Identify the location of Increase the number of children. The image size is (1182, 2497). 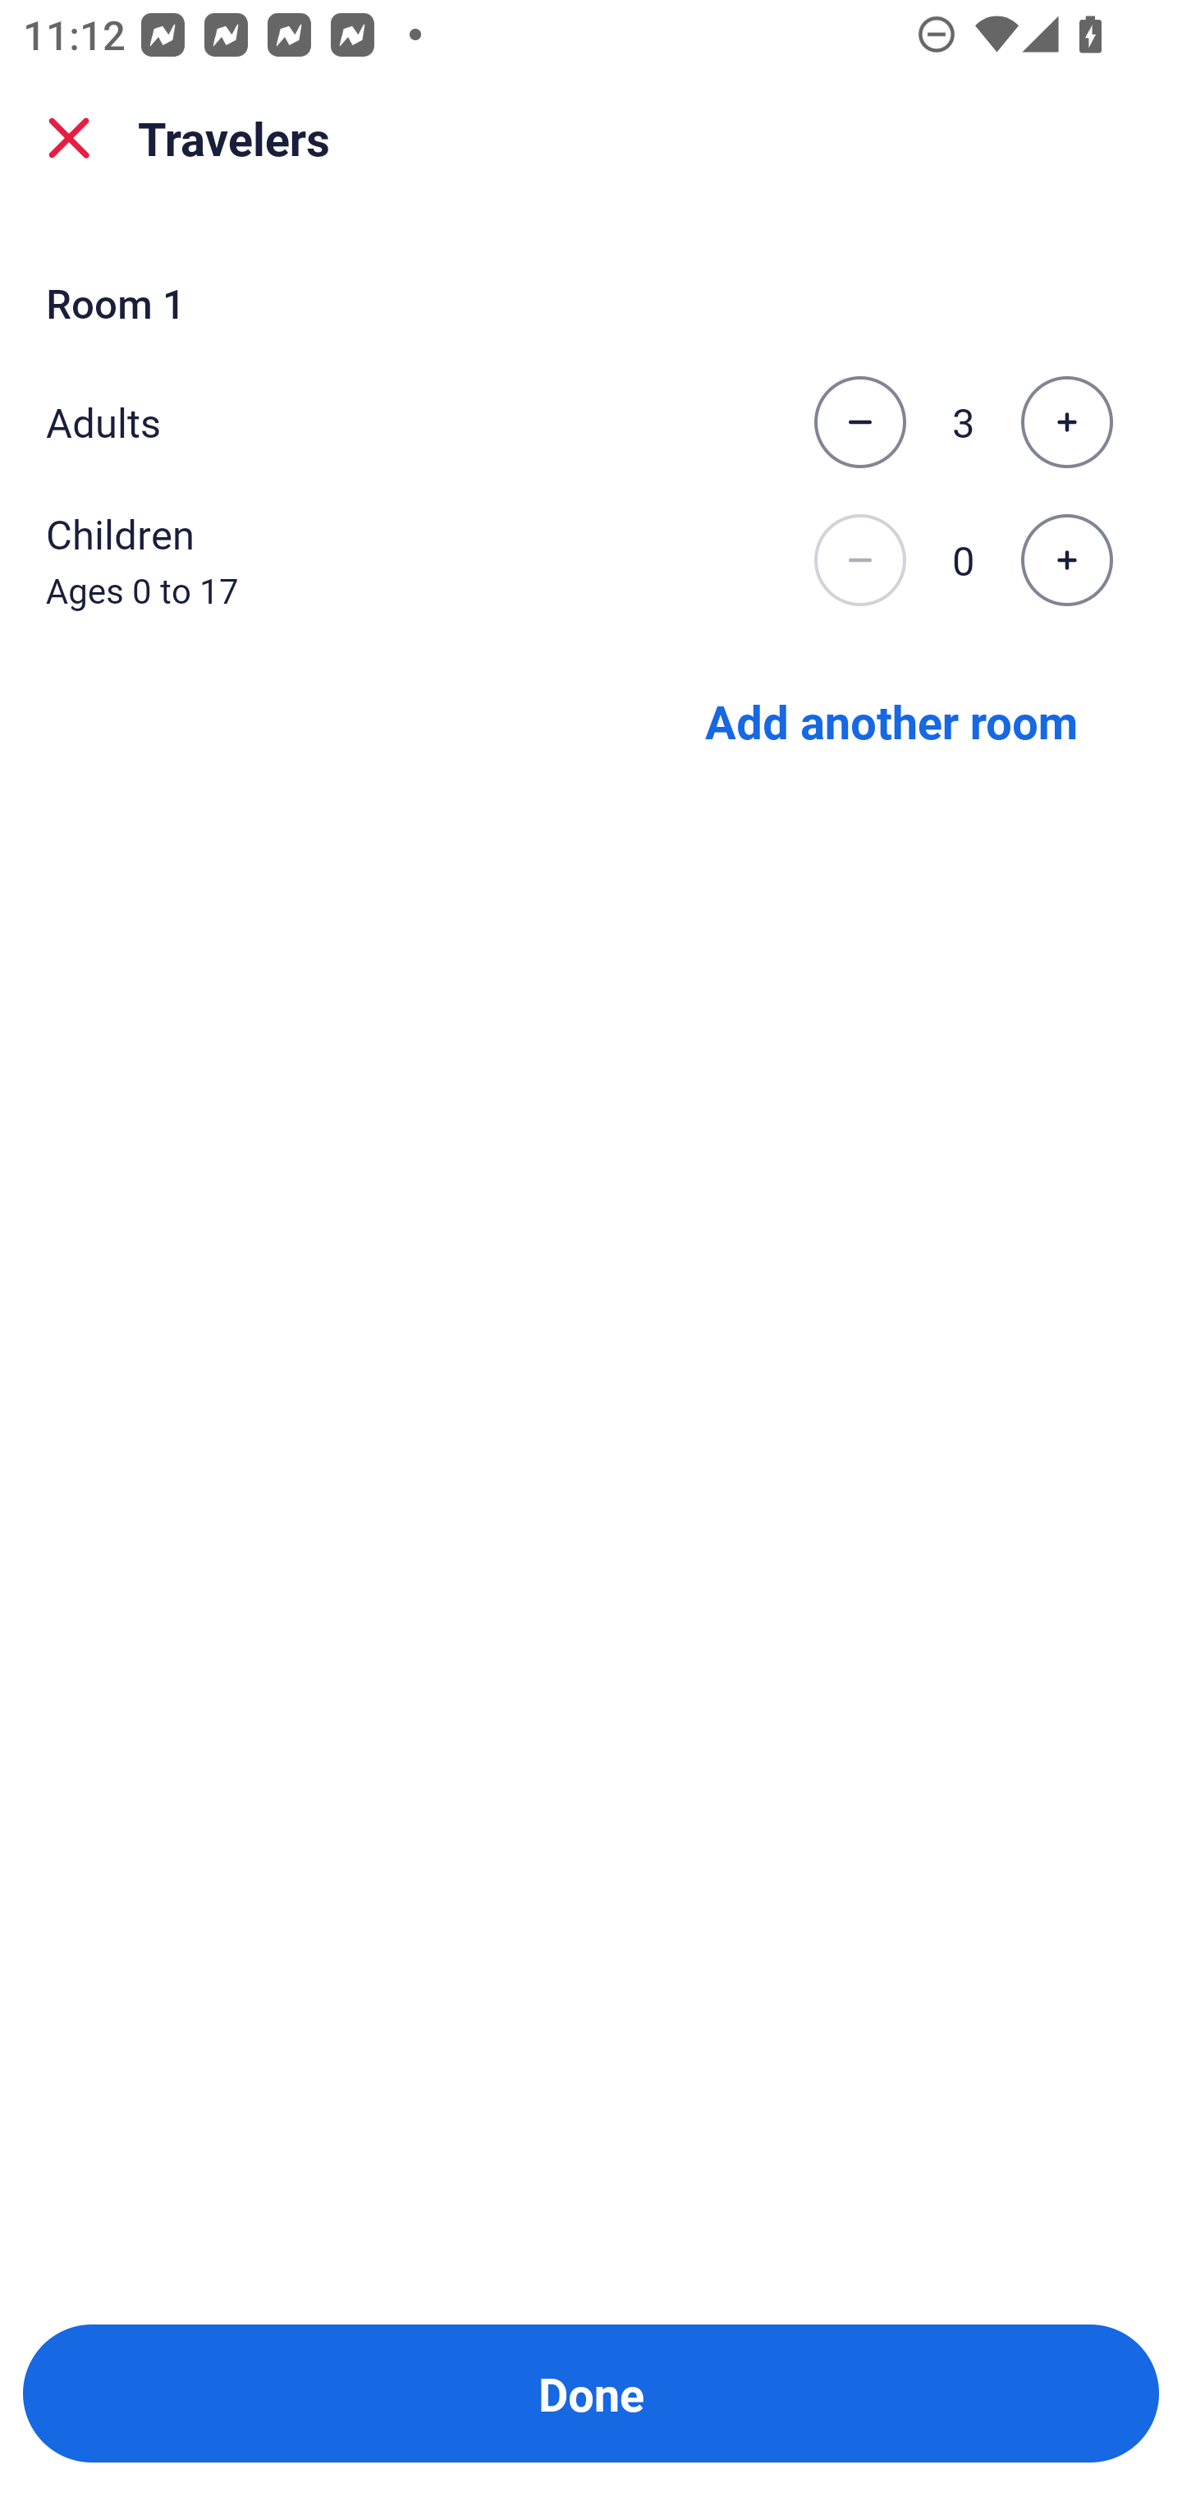
(1066, 560).